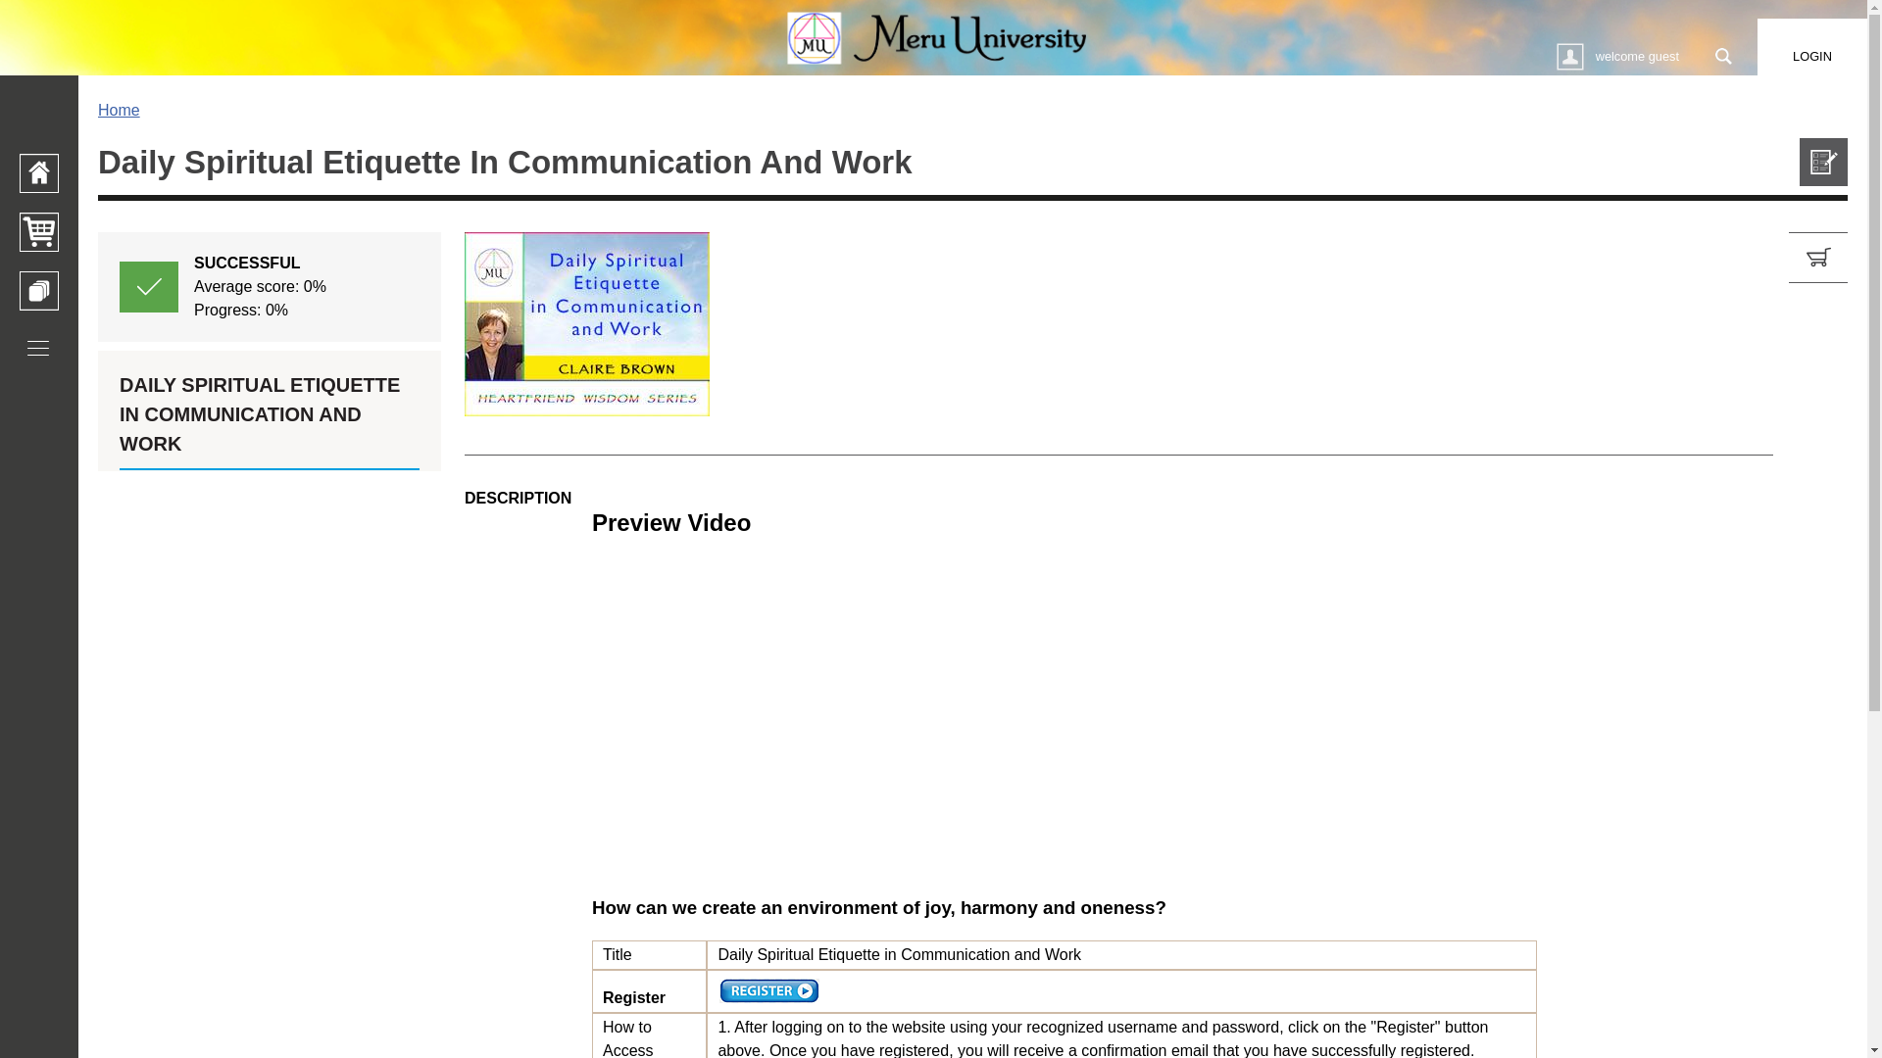  I want to click on Home, so click(118, 110).